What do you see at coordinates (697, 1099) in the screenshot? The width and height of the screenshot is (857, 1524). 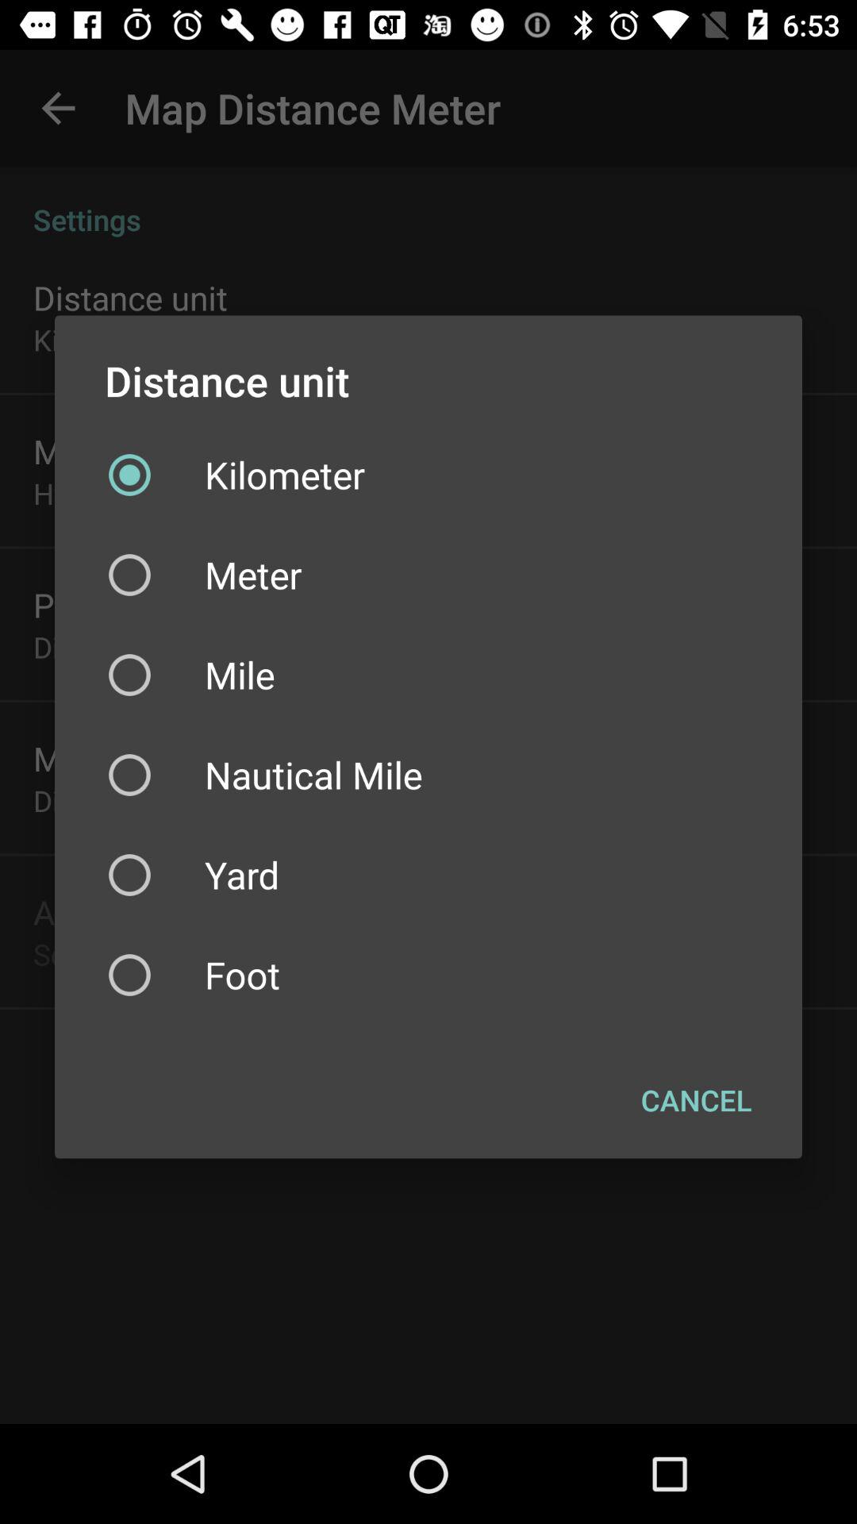 I see `select the cancel at the bottom right corner` at bounding box center [697, 1099].